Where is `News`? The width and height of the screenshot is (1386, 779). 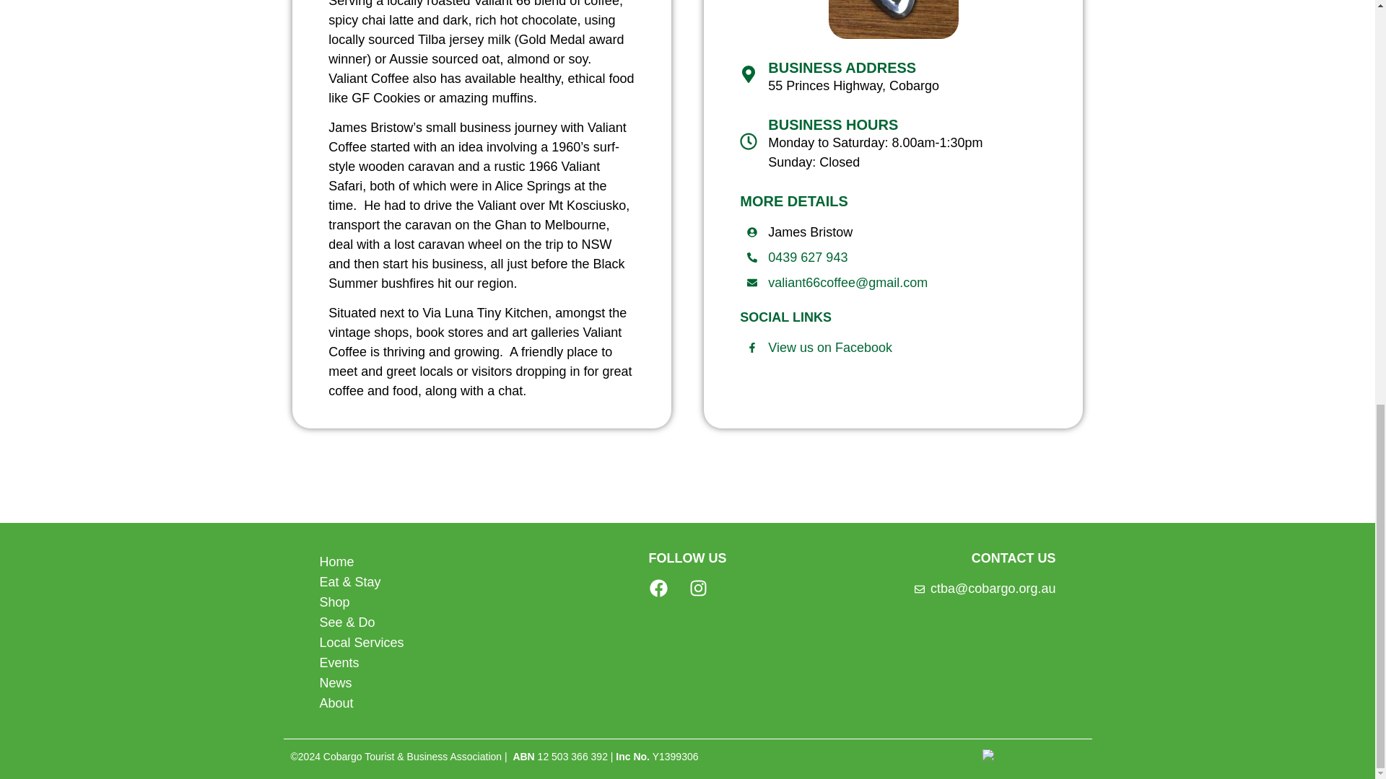
News is located at coordinates (430, 683).